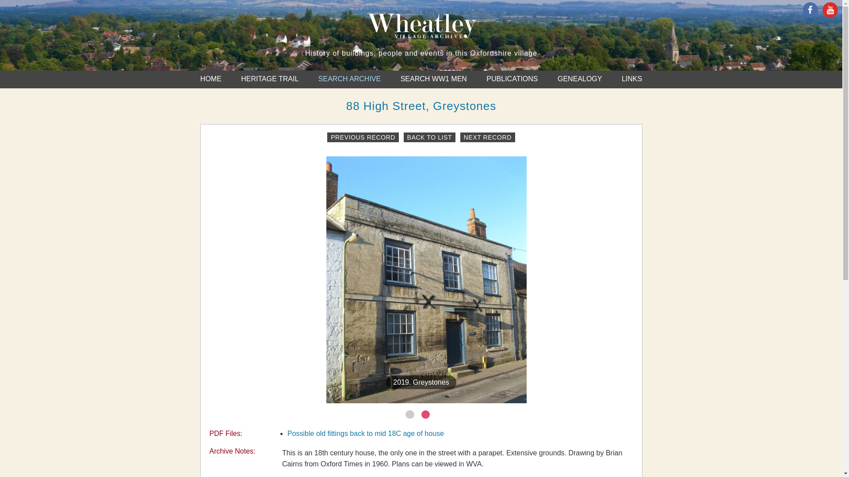 The height and width of the screenshot is (477, 849). What do you see at coordinates (409, 414) in the screenshot?
I see `1` at bounding box center [409, 414].